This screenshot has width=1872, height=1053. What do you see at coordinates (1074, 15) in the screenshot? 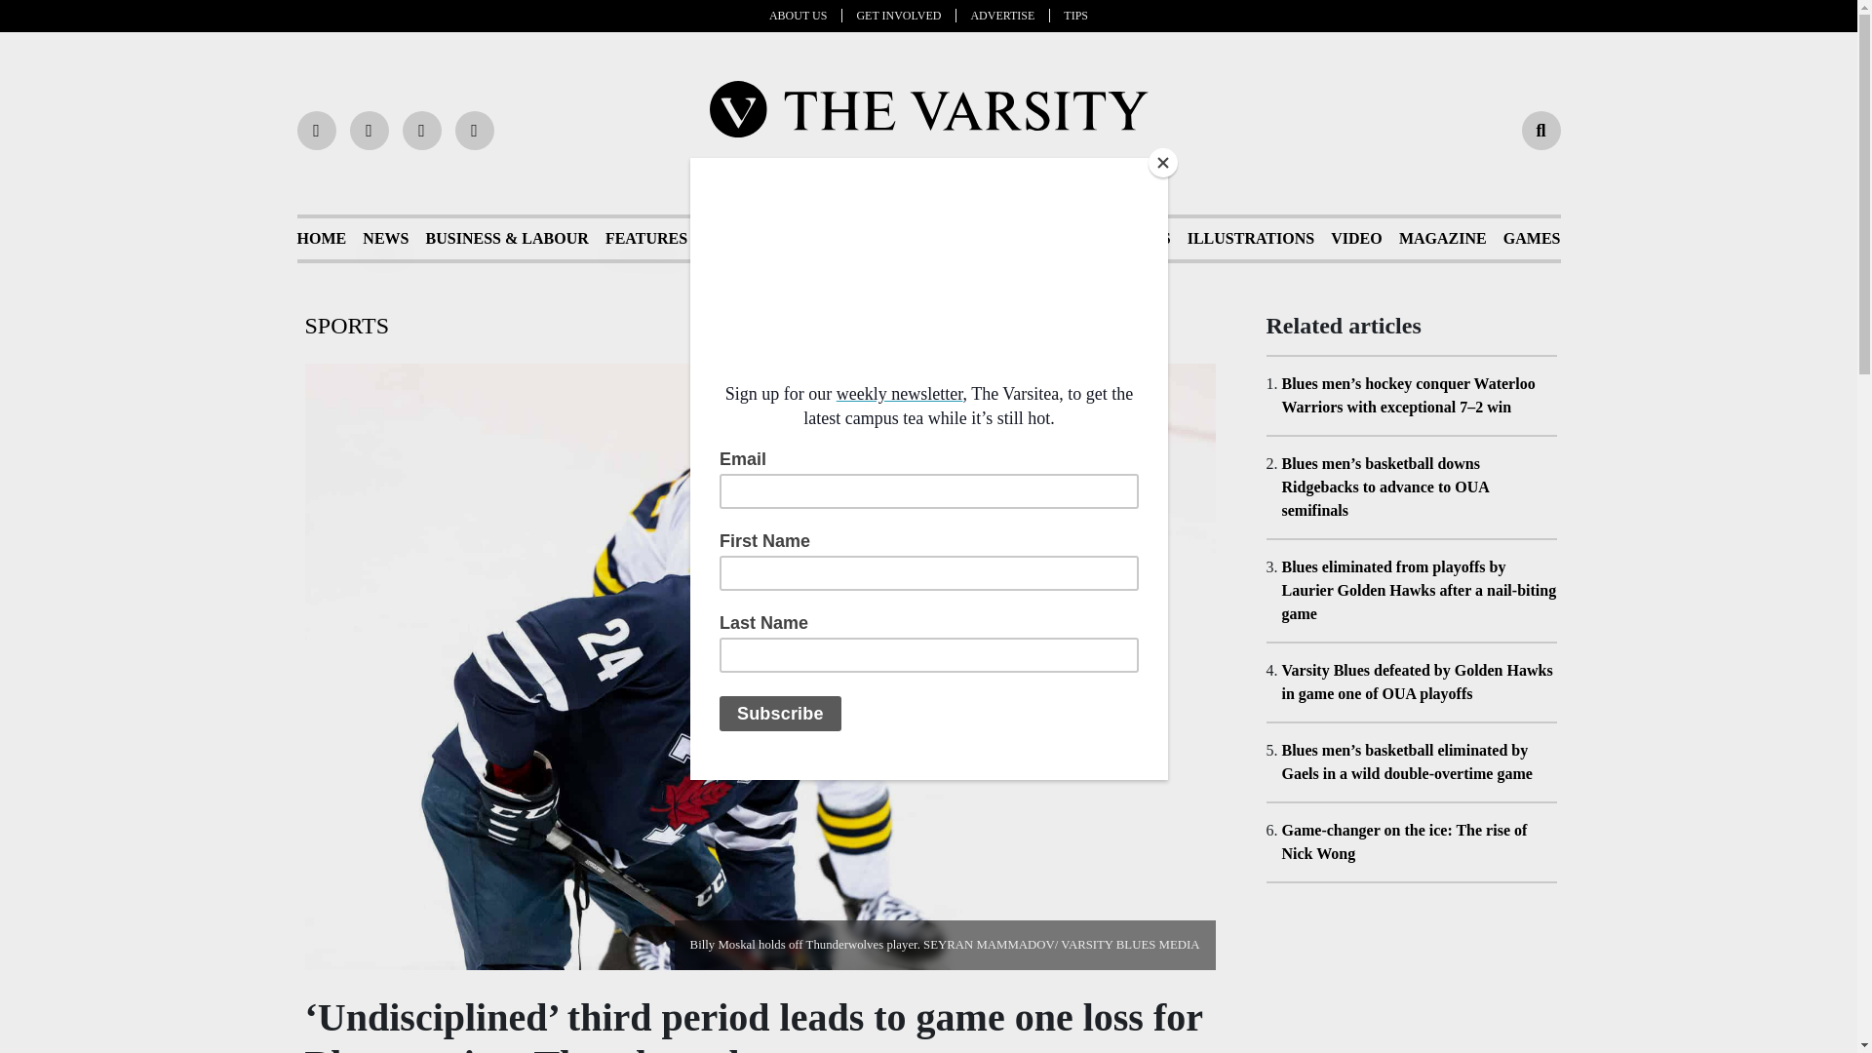
I see `TIPS` at bounding box center [1074, 15].